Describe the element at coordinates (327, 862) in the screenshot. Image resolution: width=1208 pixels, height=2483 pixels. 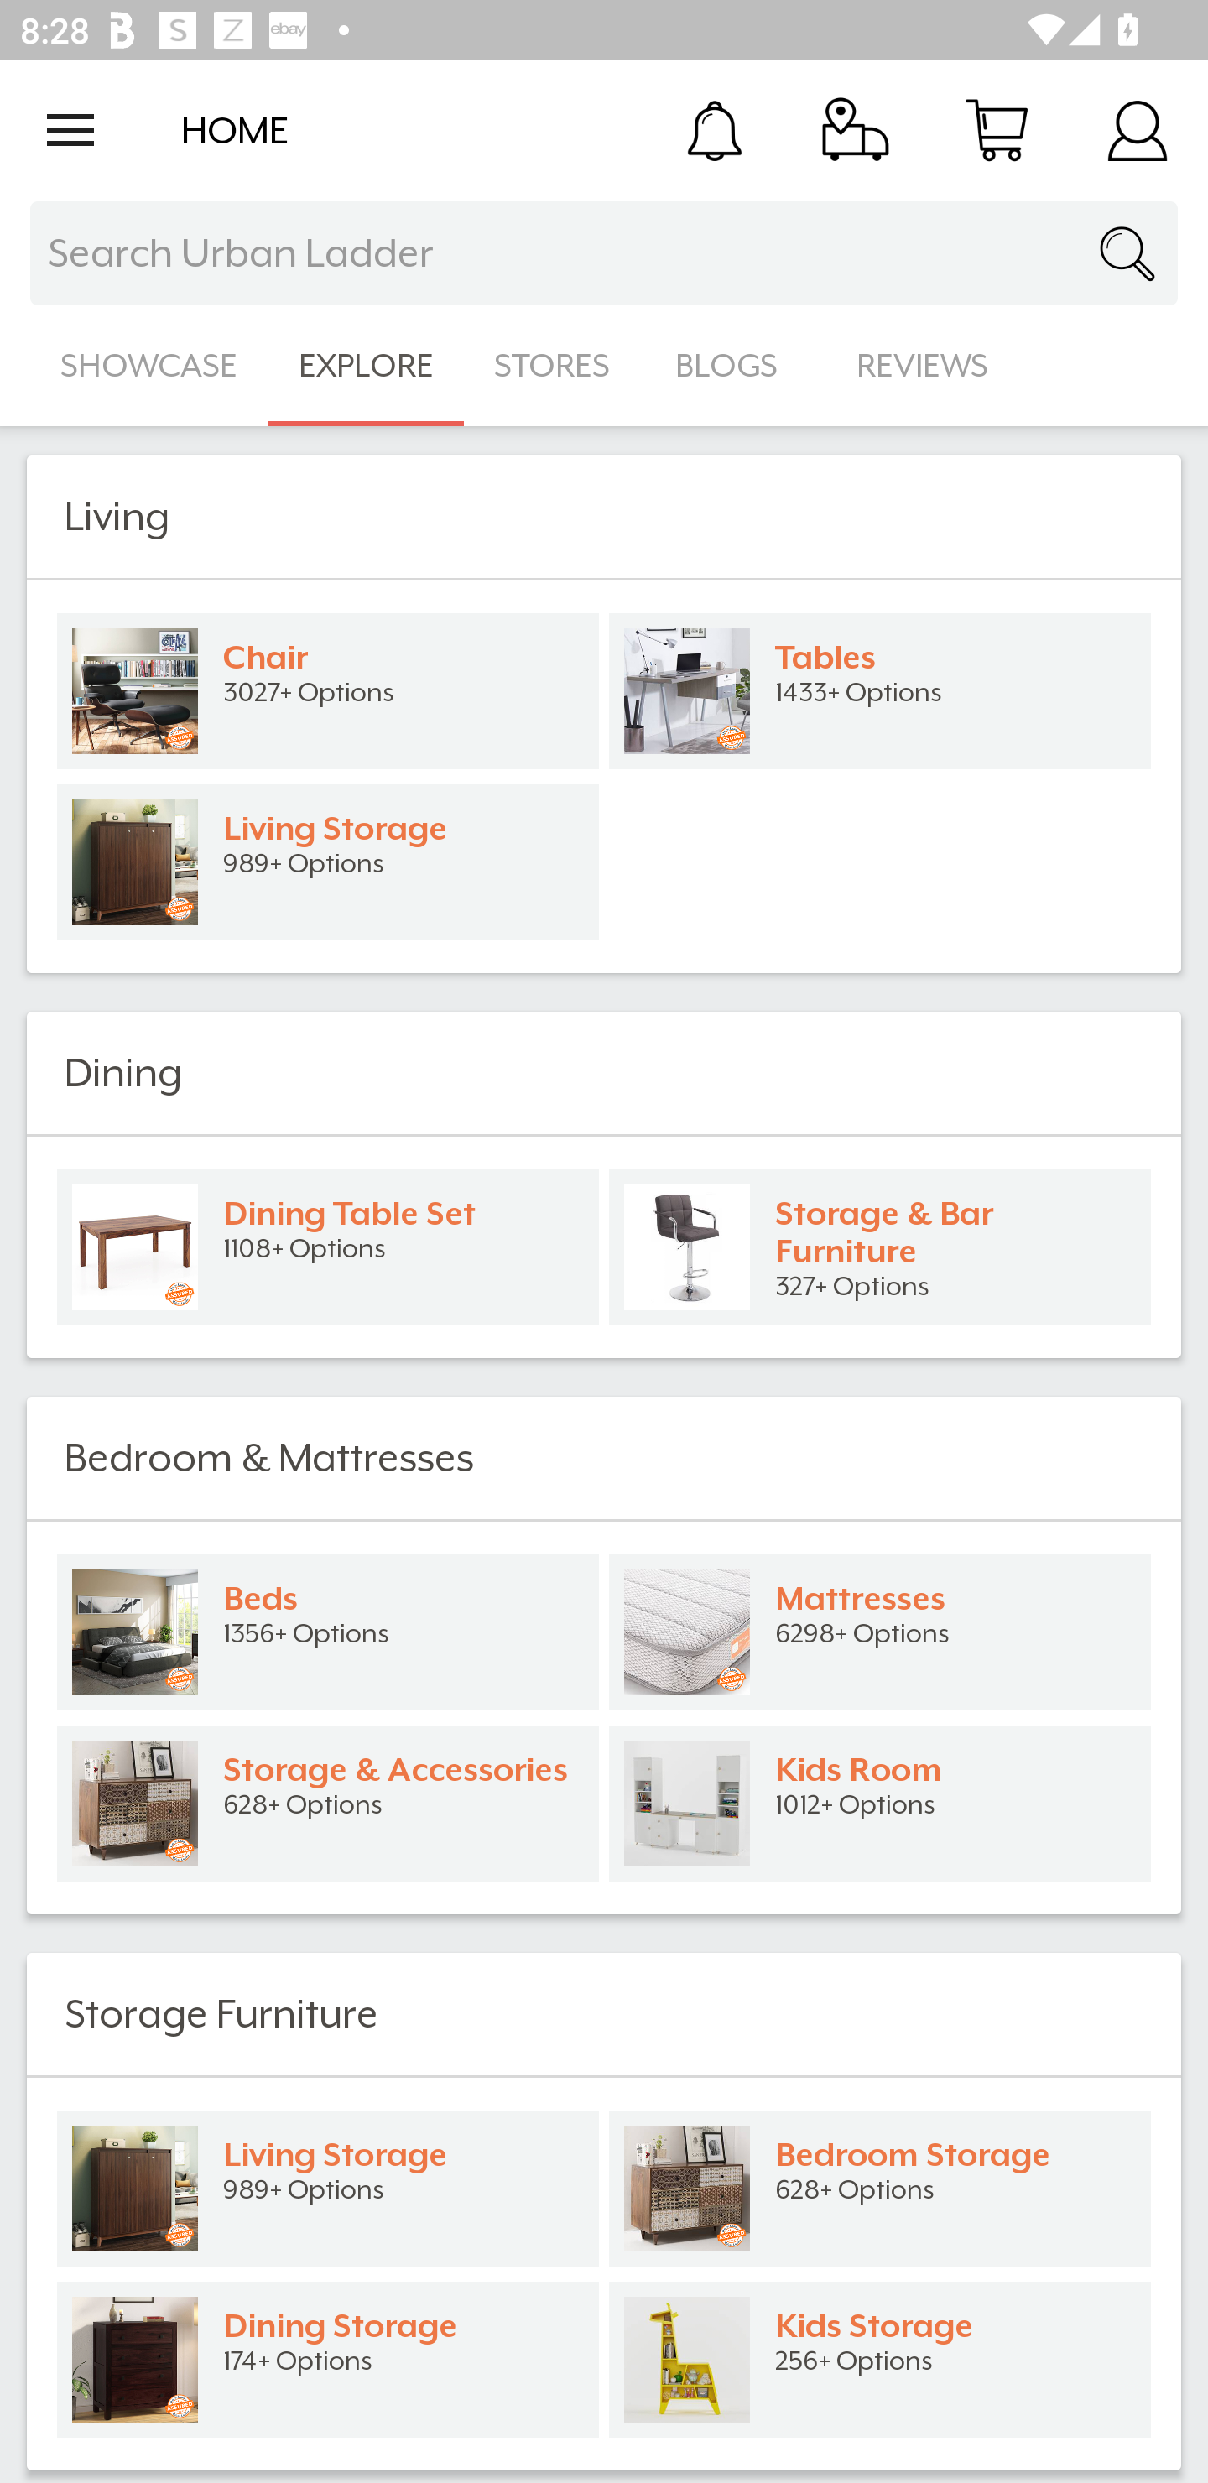
I see `Living Storage 989+ Options` at that location.